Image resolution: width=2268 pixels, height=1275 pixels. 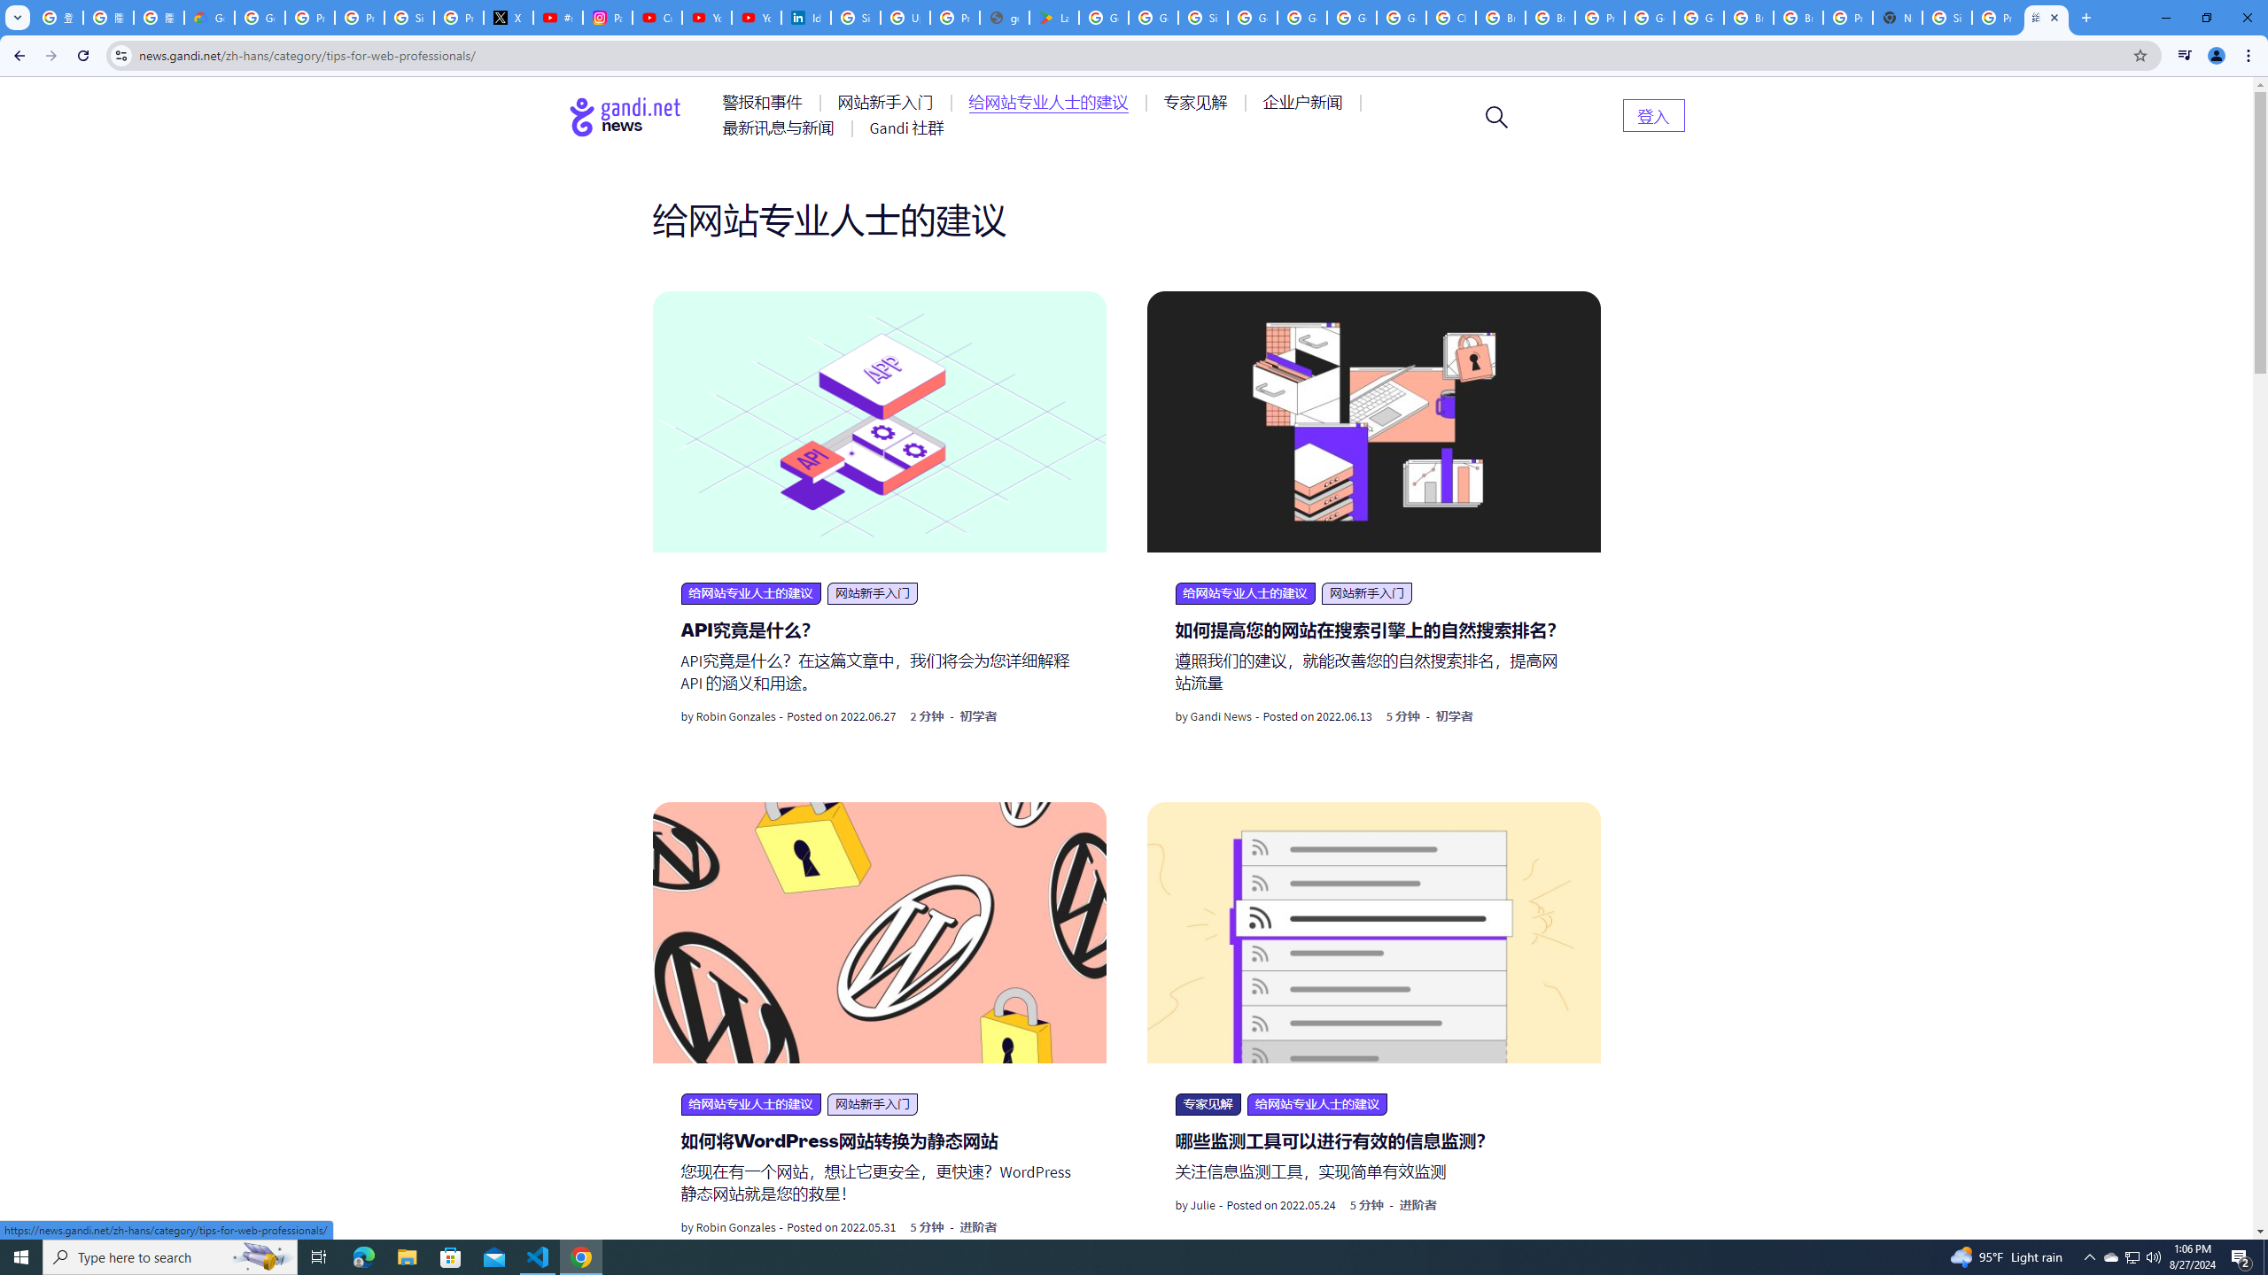 What do you see at coordinates (1650, 18) in the screenshot?
I see `Google Cloud Platform` at bounding box center [1650, 18].